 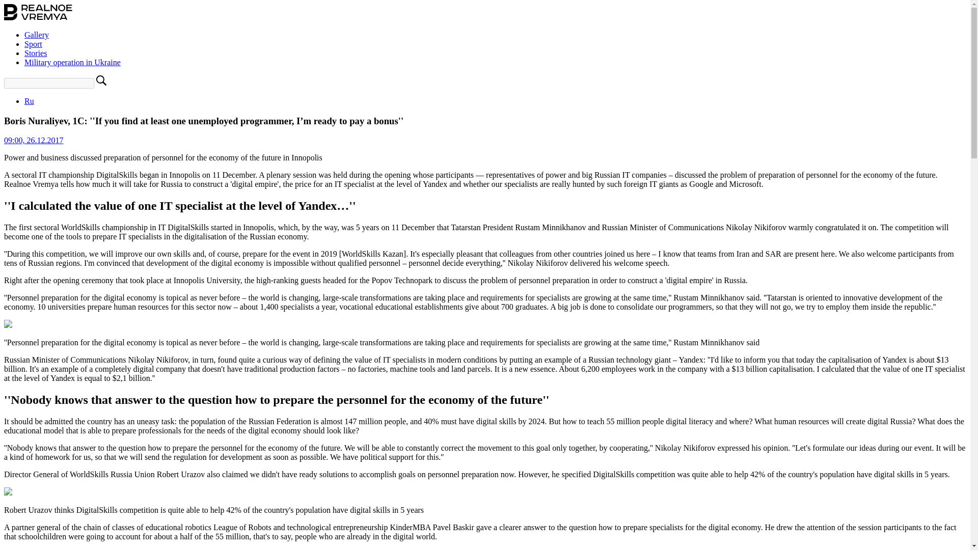 I want to click on Military operation in Ukraine, so click(x=72, y=62).